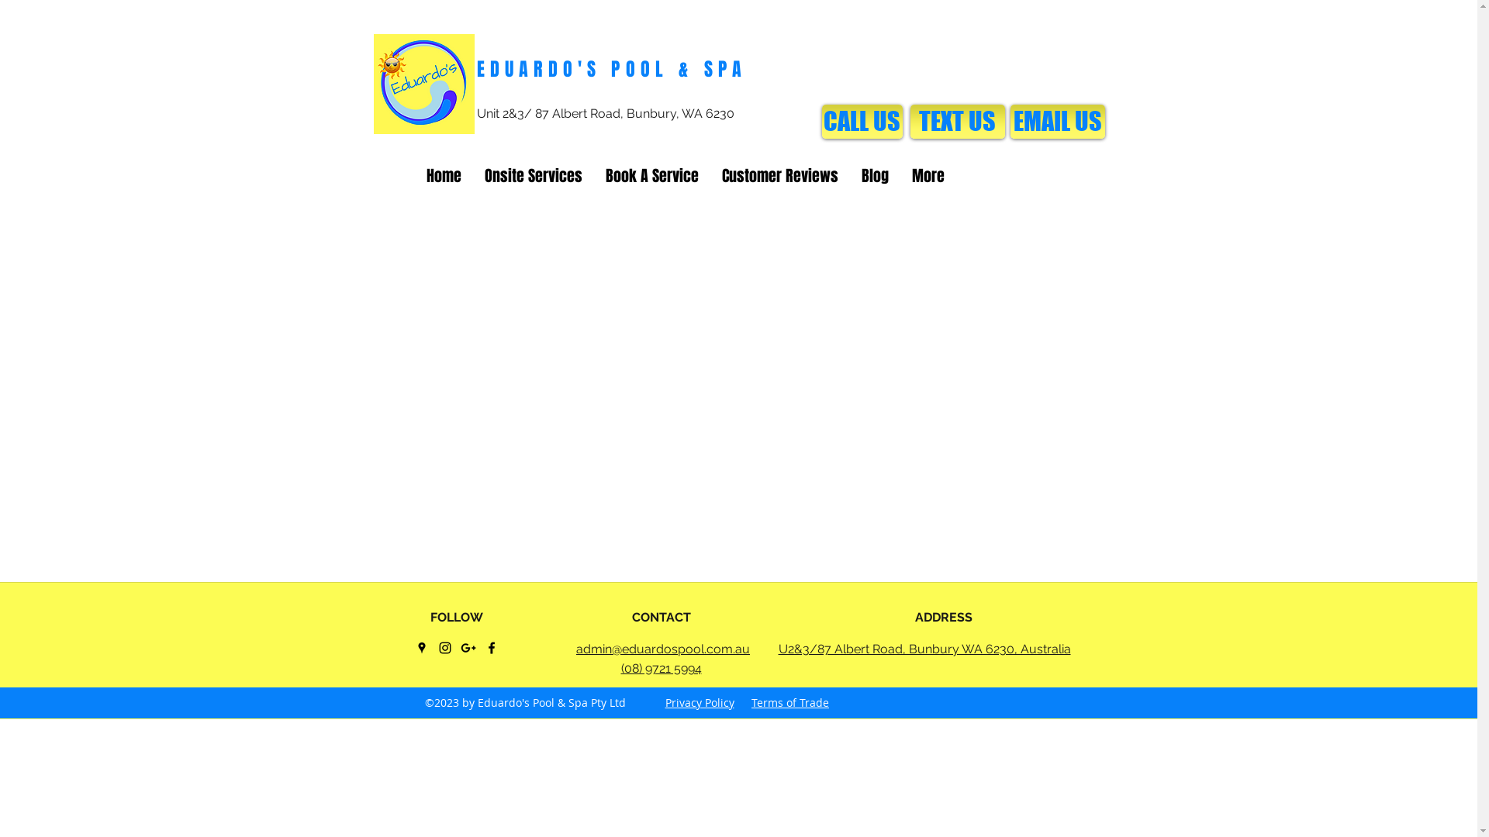 This screenshot has height=837, width=1489. I want to click on TEXT US, so click(958, 122).